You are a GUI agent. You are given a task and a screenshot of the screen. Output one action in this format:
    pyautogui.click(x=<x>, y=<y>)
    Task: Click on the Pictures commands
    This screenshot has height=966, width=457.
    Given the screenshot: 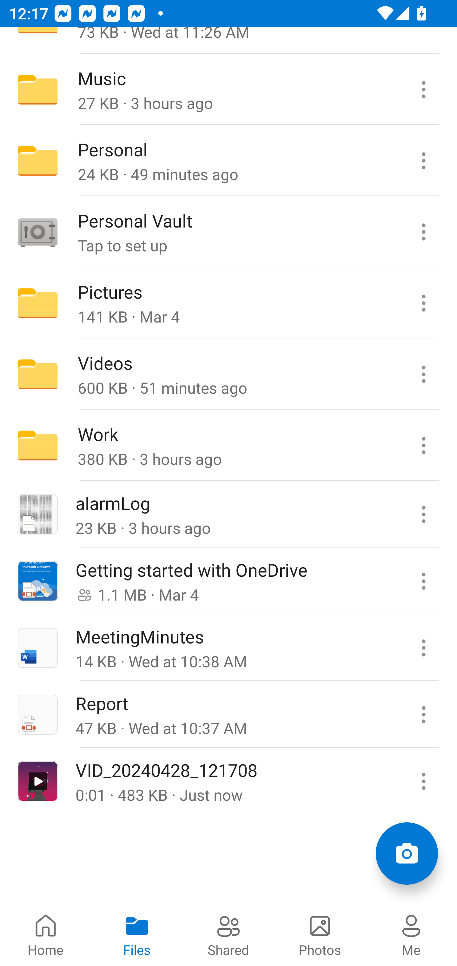 What is the action you would take?
    pyautogui.click(x=423, y=303)
    